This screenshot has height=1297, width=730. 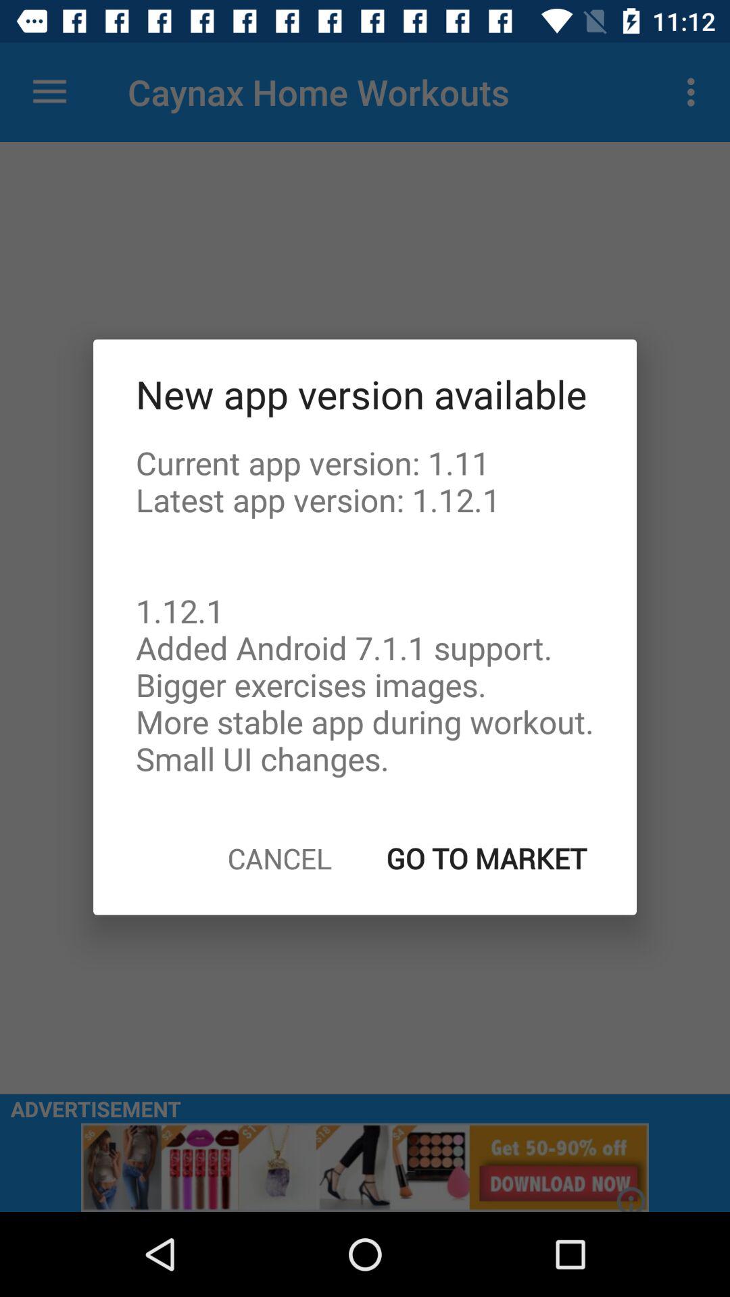 I want to click on choose icon below current app version icon, so click(x=280, y=858).